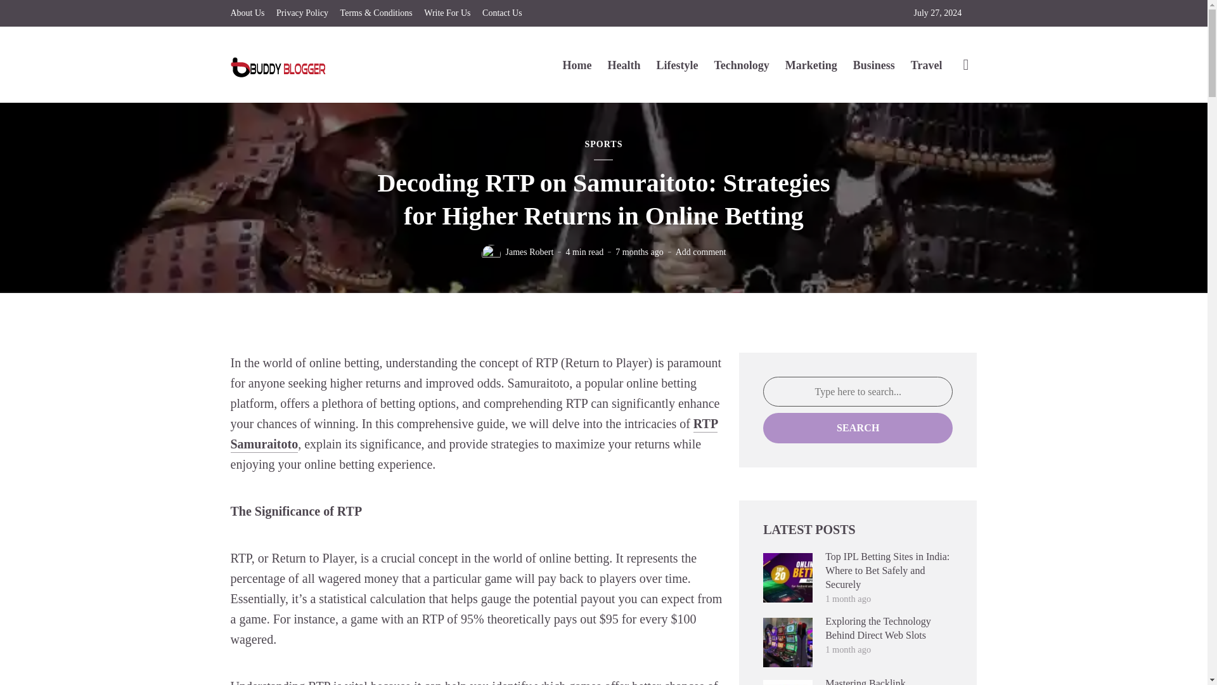  I want to click on Business, so click(873, 65).